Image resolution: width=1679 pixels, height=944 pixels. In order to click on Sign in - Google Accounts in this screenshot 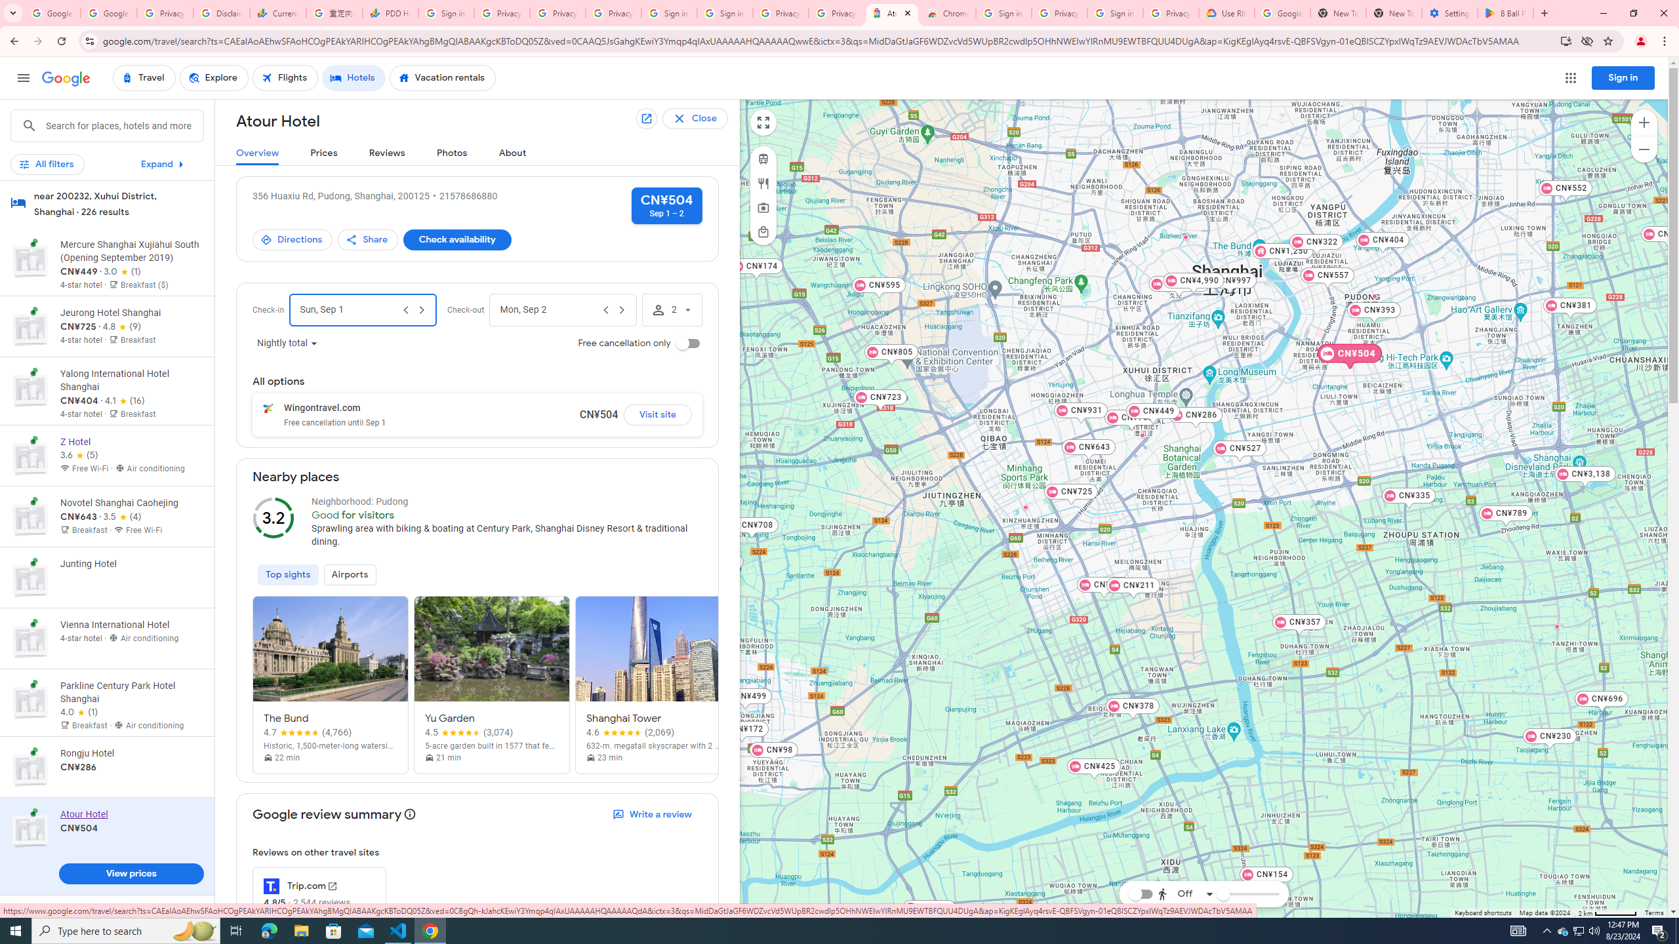, I will do `click(725, 13)`.